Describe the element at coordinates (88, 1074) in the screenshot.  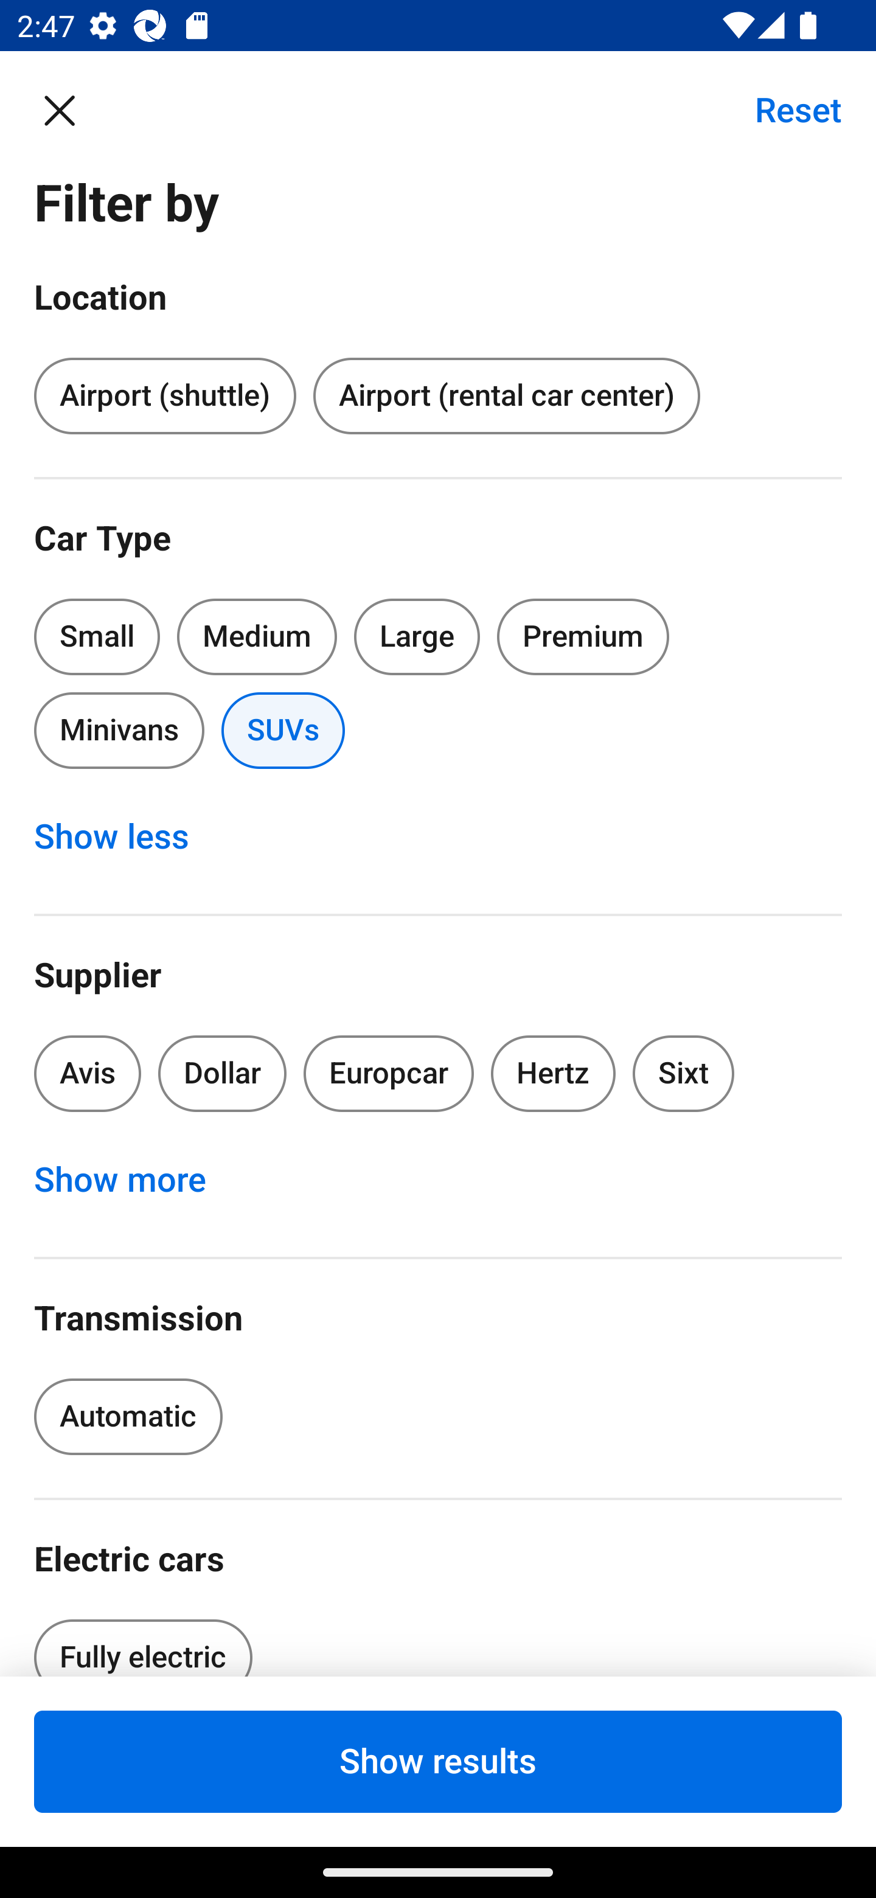
I see `Avis` at that location.